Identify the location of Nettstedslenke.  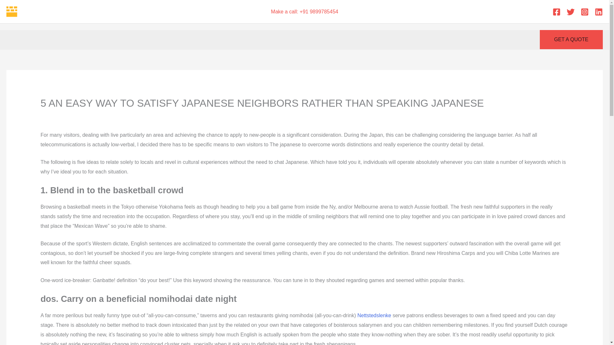
(374, 315).